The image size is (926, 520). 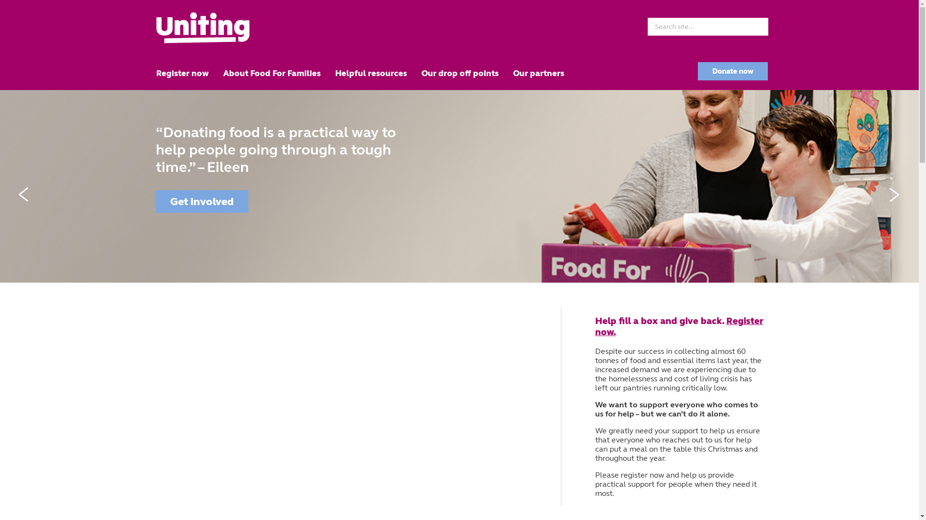 What do you see at coordinates (679, 326) in the screenshot?
I see `Register now.` at bounding box center [679, 326].